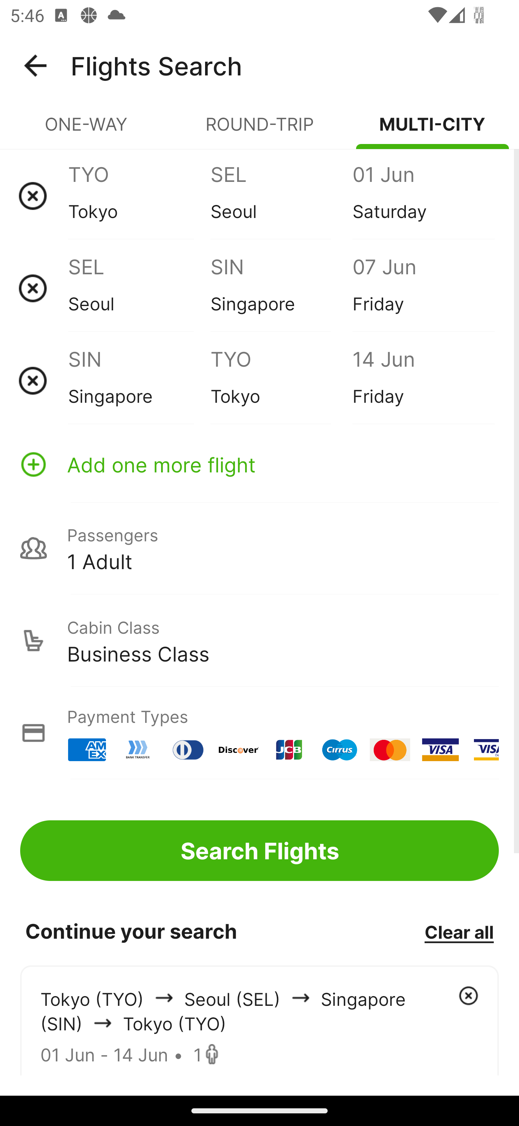 This screenshot has height=1126, width=519. Describe the element at coordinates (259, 641) in the screenshot. I see `Cabin Class Business Class` at that location.